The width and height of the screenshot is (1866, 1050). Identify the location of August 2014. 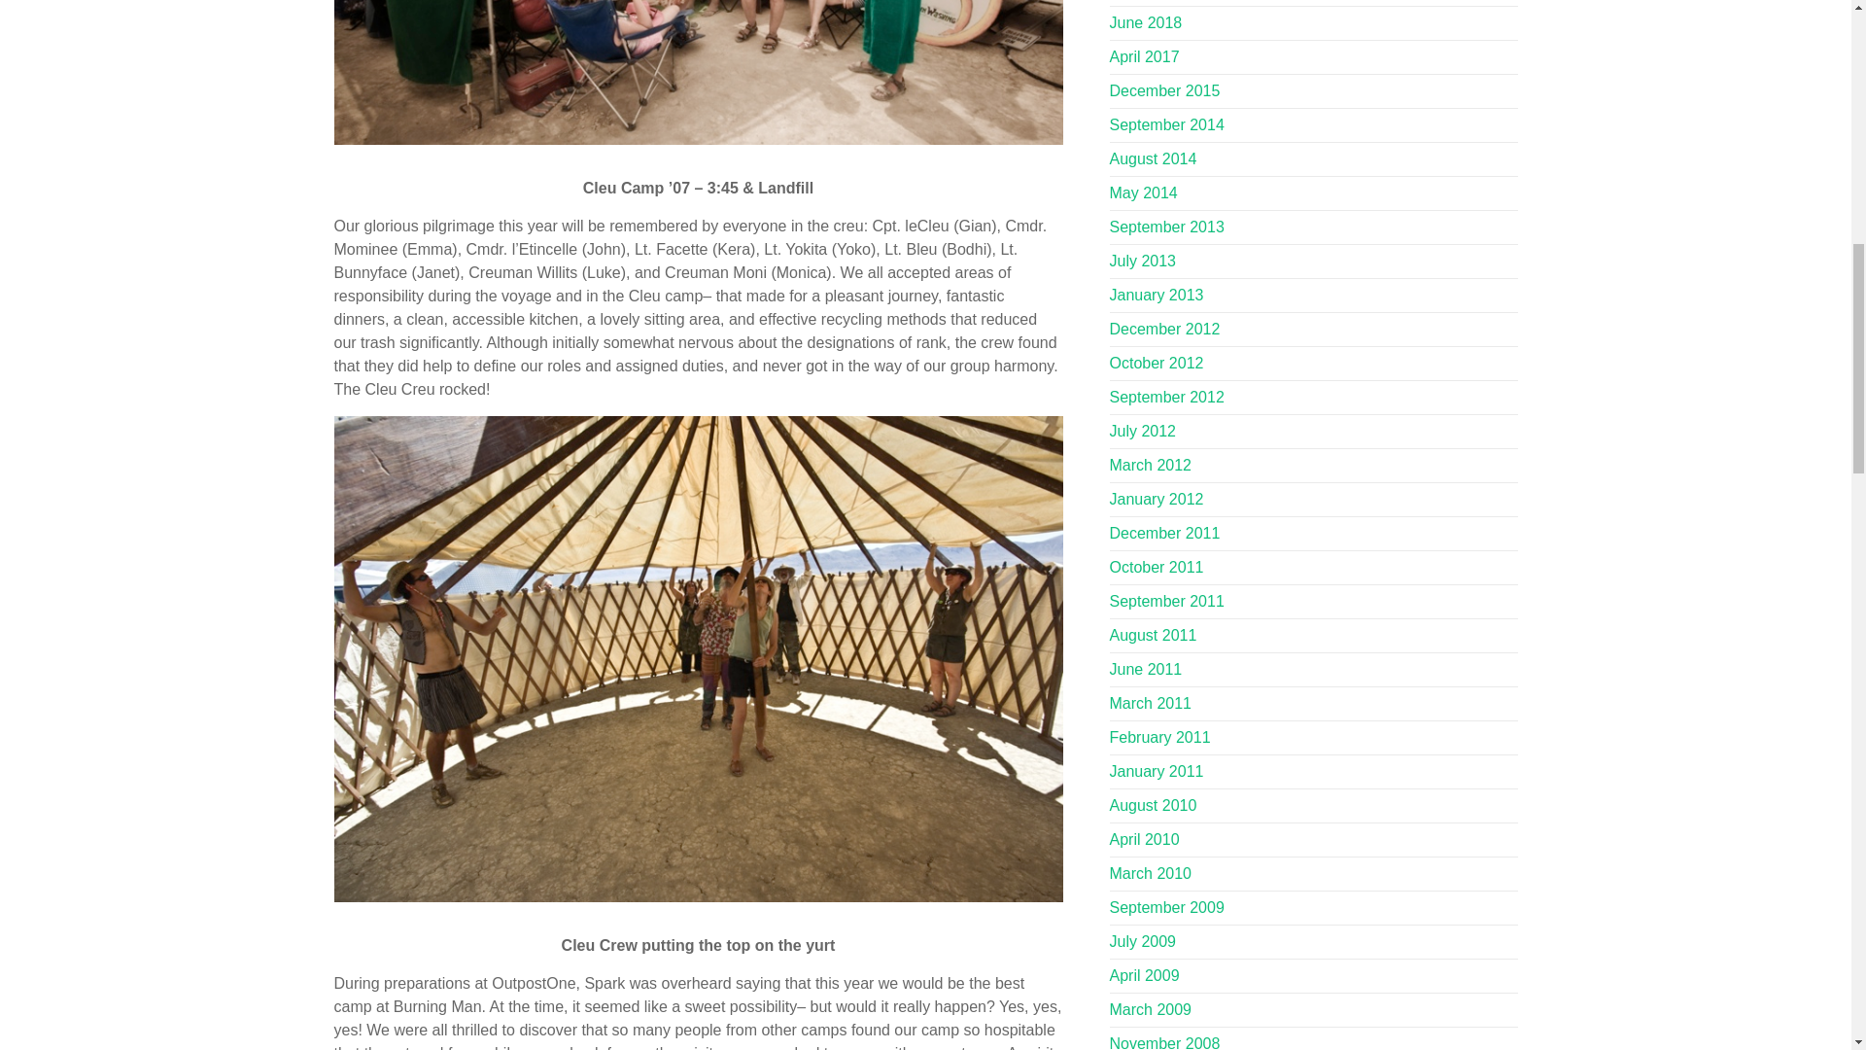
(1154, 158).